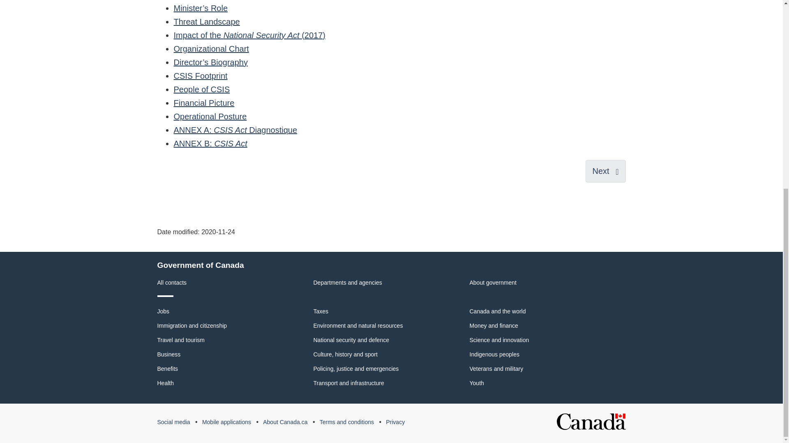 This screenshot has width=789, height=443. Describe the element at coordinates (210, 116) in the screenshot. I see `Operational Posture` at that location.